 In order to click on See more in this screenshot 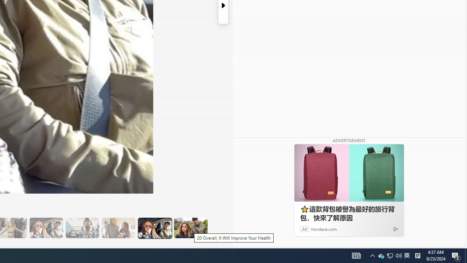, I will do `click(270, 241)`.